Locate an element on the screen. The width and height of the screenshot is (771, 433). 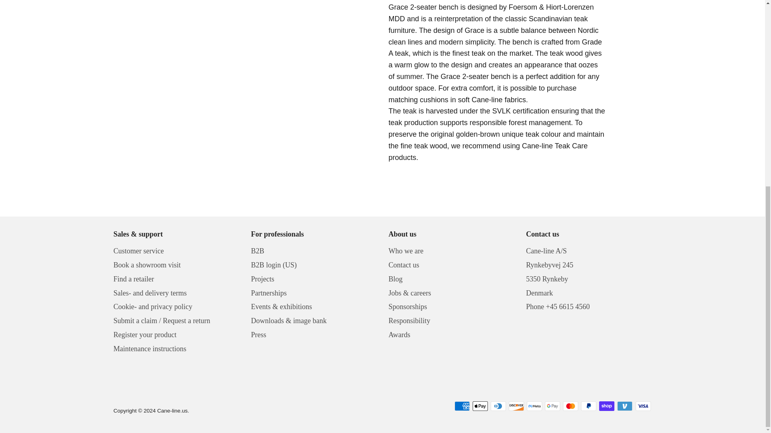
Mastercard is located at coordinates (570, 406).